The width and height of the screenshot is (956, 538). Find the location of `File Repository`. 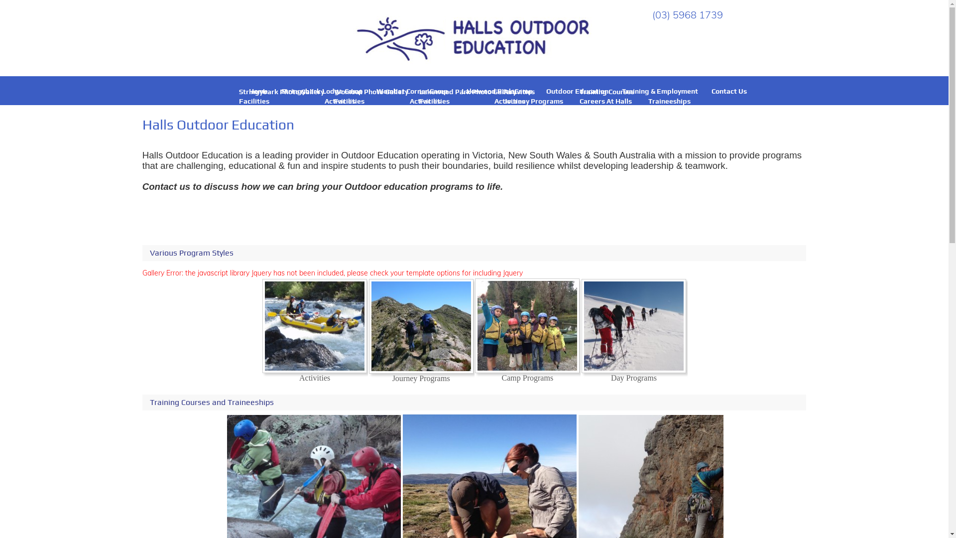

File Repository is located at coordinates (529, 139).